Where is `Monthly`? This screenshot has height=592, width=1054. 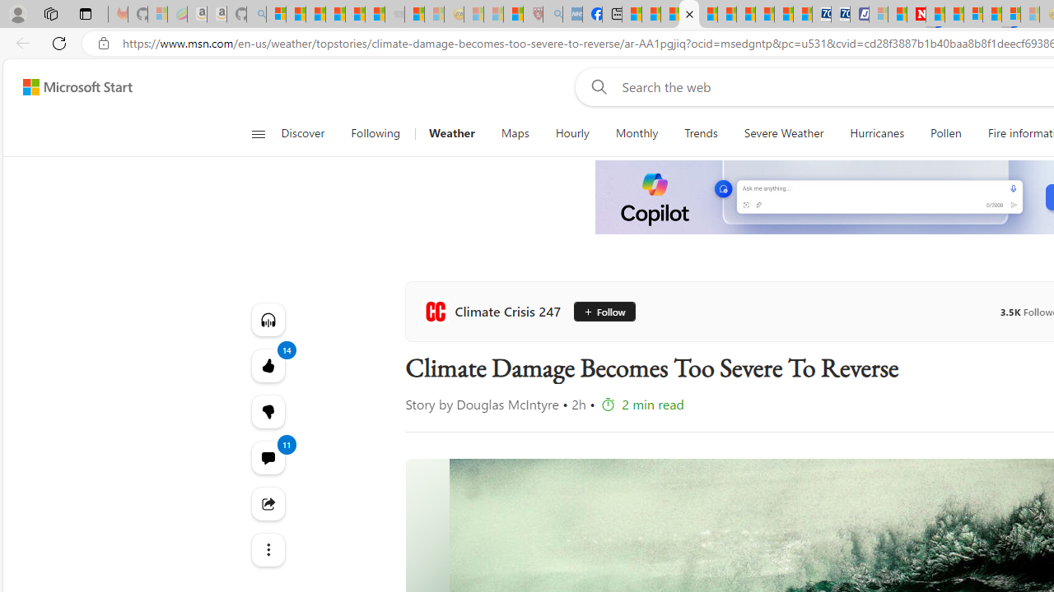
Monthly is located at coordinates (637, 133).